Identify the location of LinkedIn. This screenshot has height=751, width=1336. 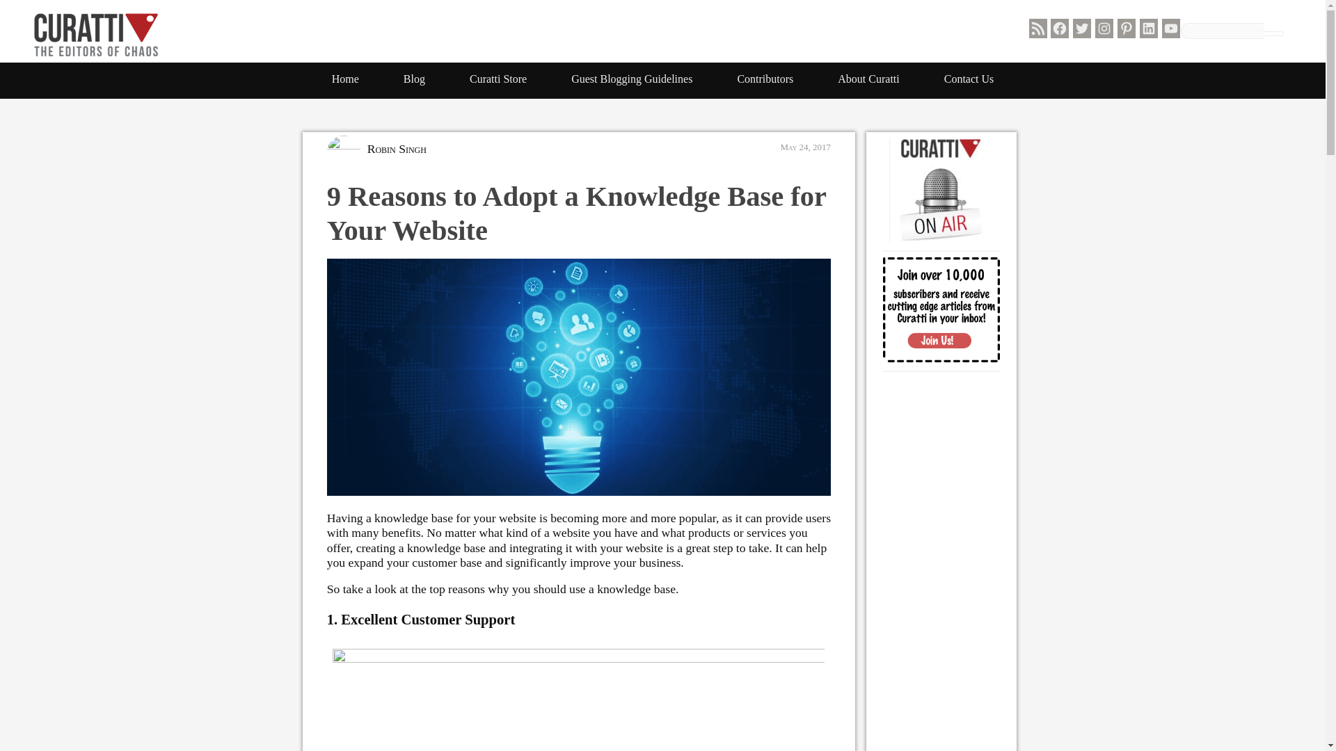
(1148, 29).